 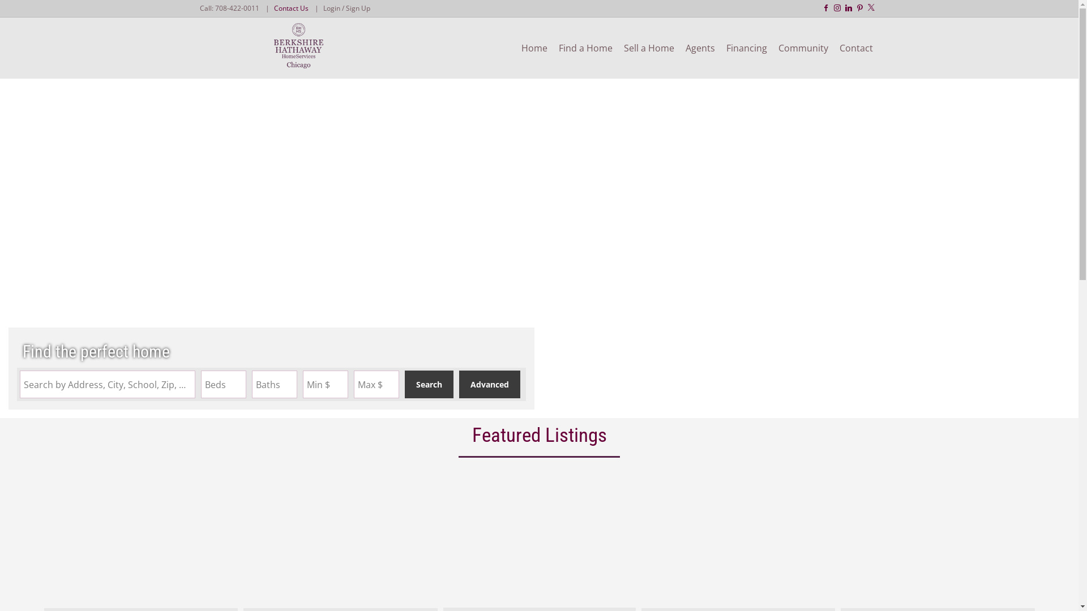 I want to click on Sell a Home, so click(x=649, y=48).